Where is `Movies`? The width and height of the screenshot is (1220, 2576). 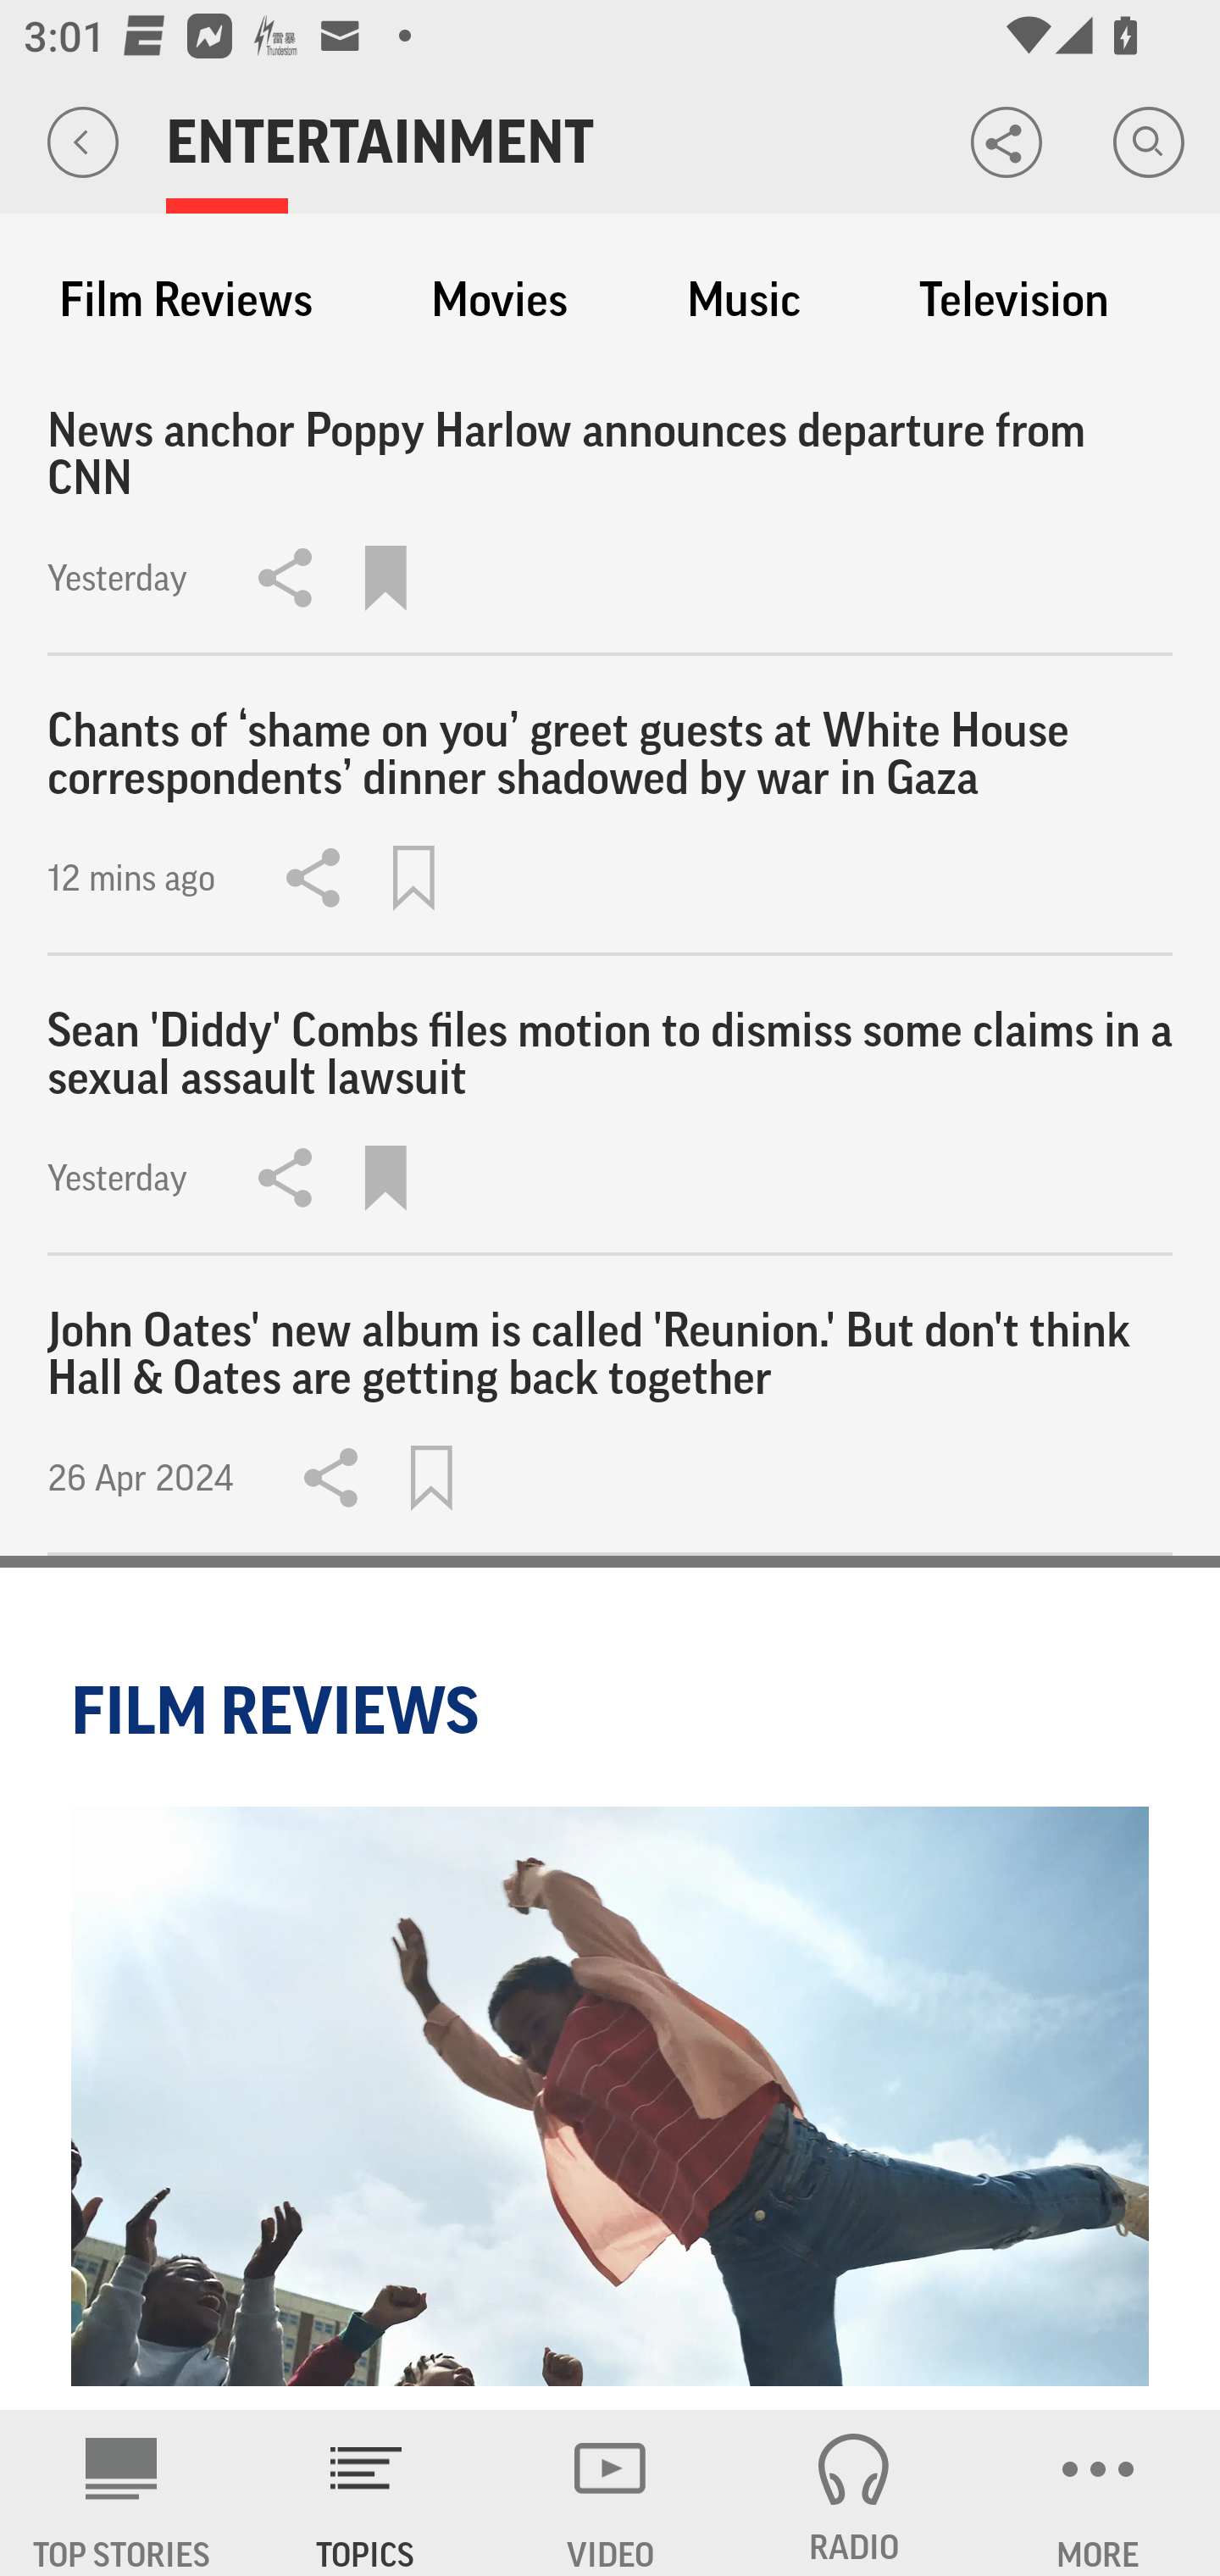 Movies is located at coordinates (499, 300).